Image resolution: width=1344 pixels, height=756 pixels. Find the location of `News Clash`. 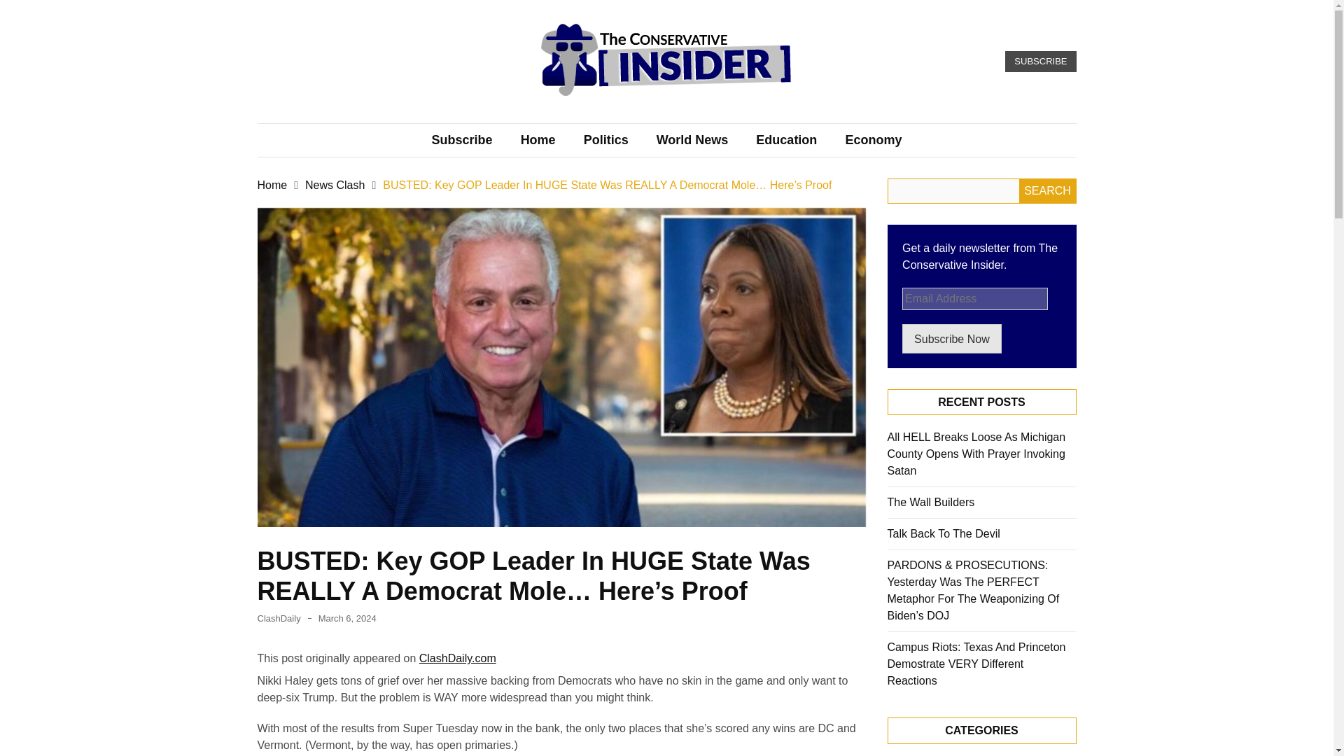

News Clash is located at coordinates (335, 185).